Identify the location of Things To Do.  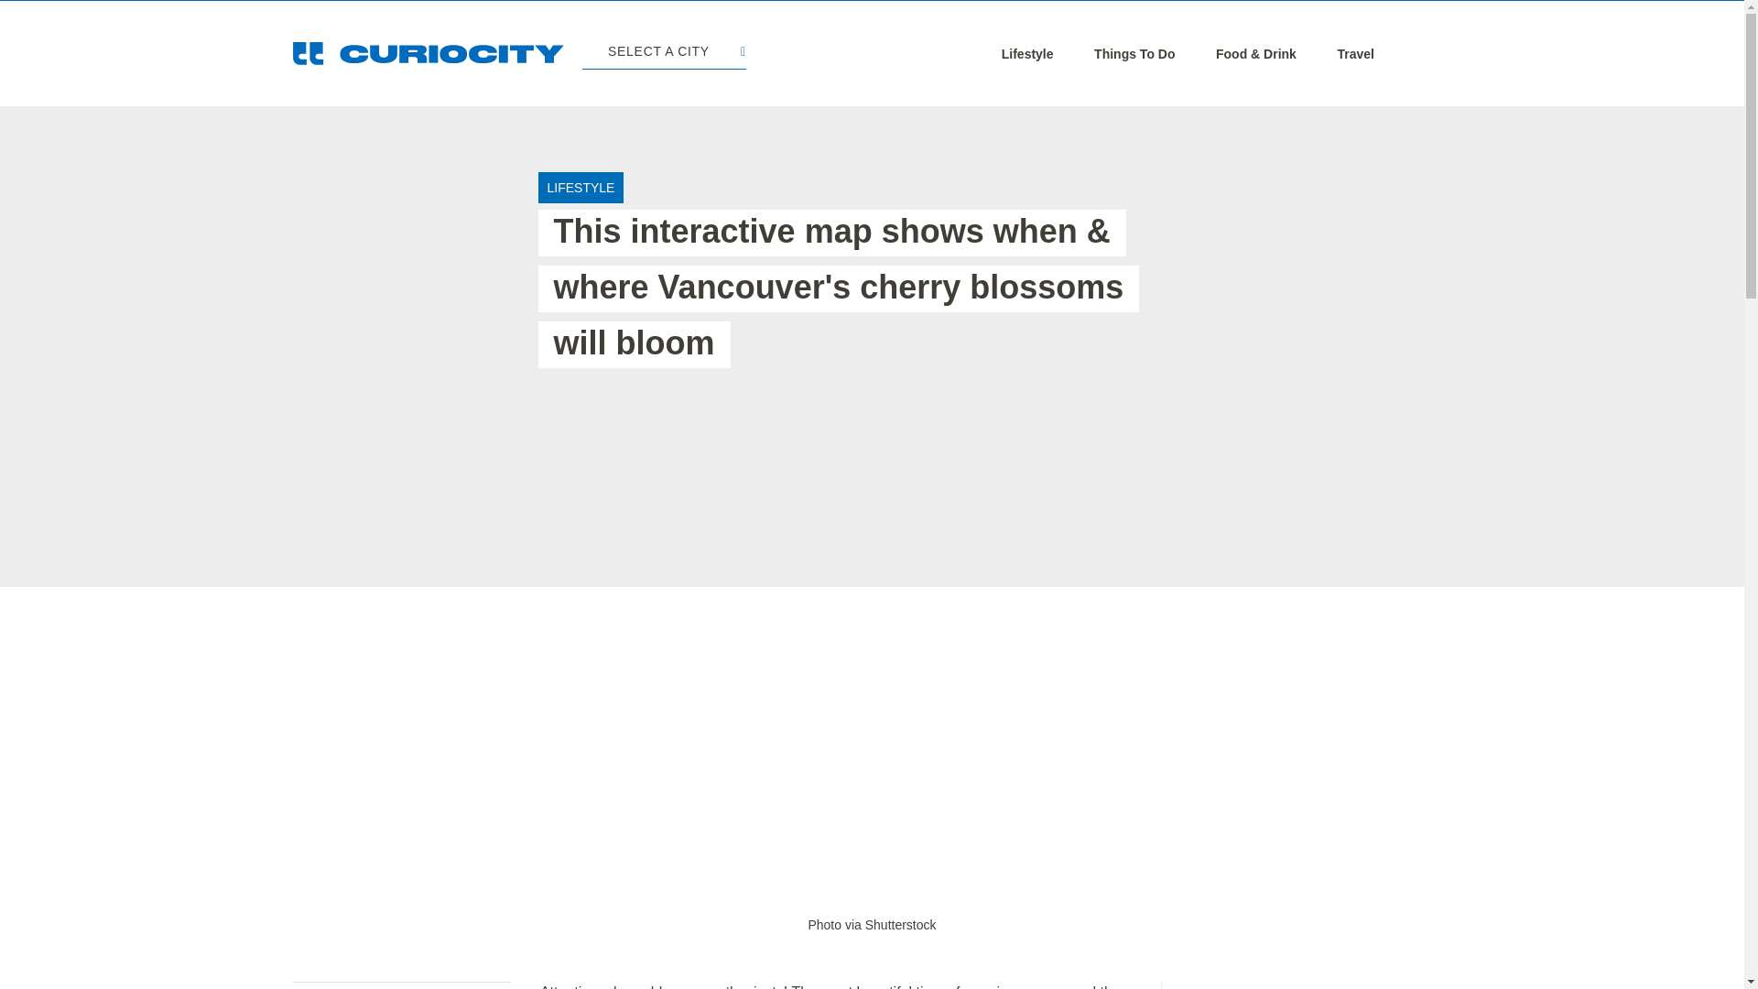
(1134, 53).